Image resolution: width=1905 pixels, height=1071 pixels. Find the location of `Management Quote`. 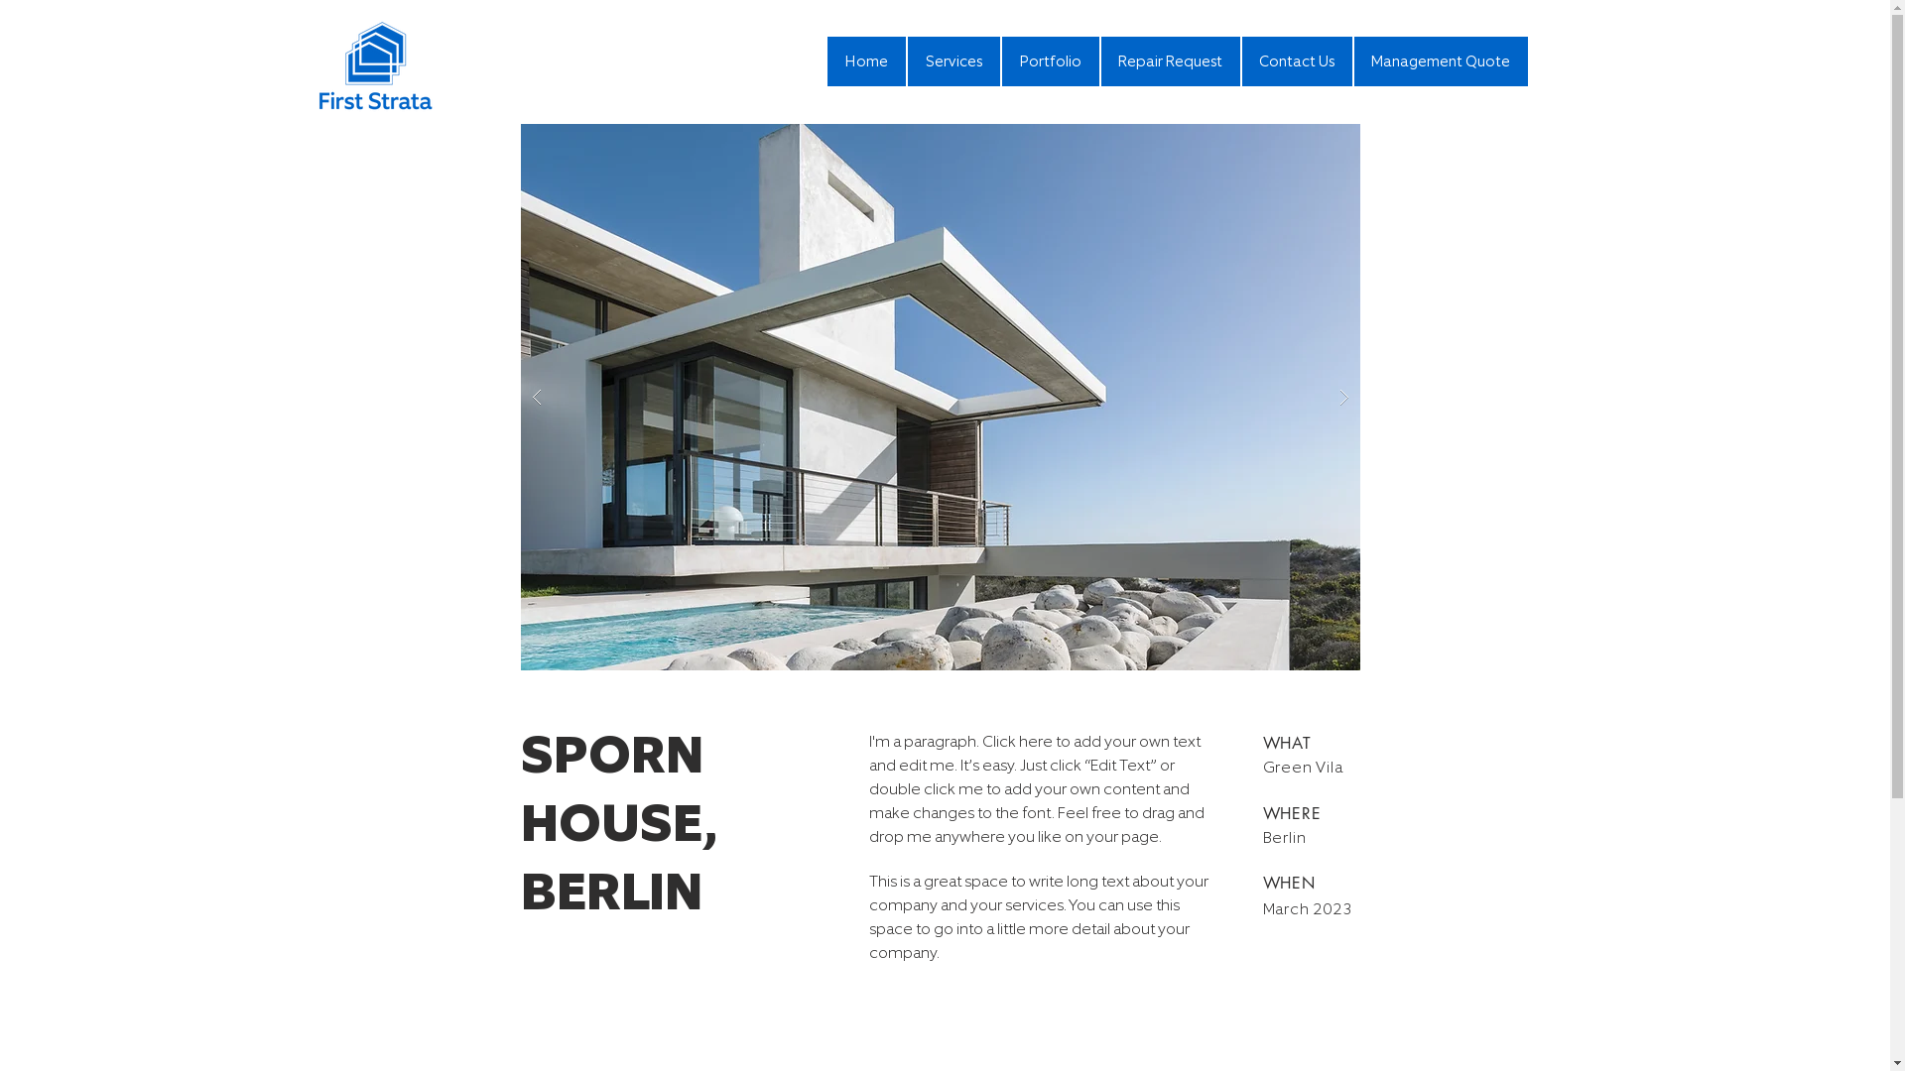

Management Quote is located at coordinates (1441, 61).